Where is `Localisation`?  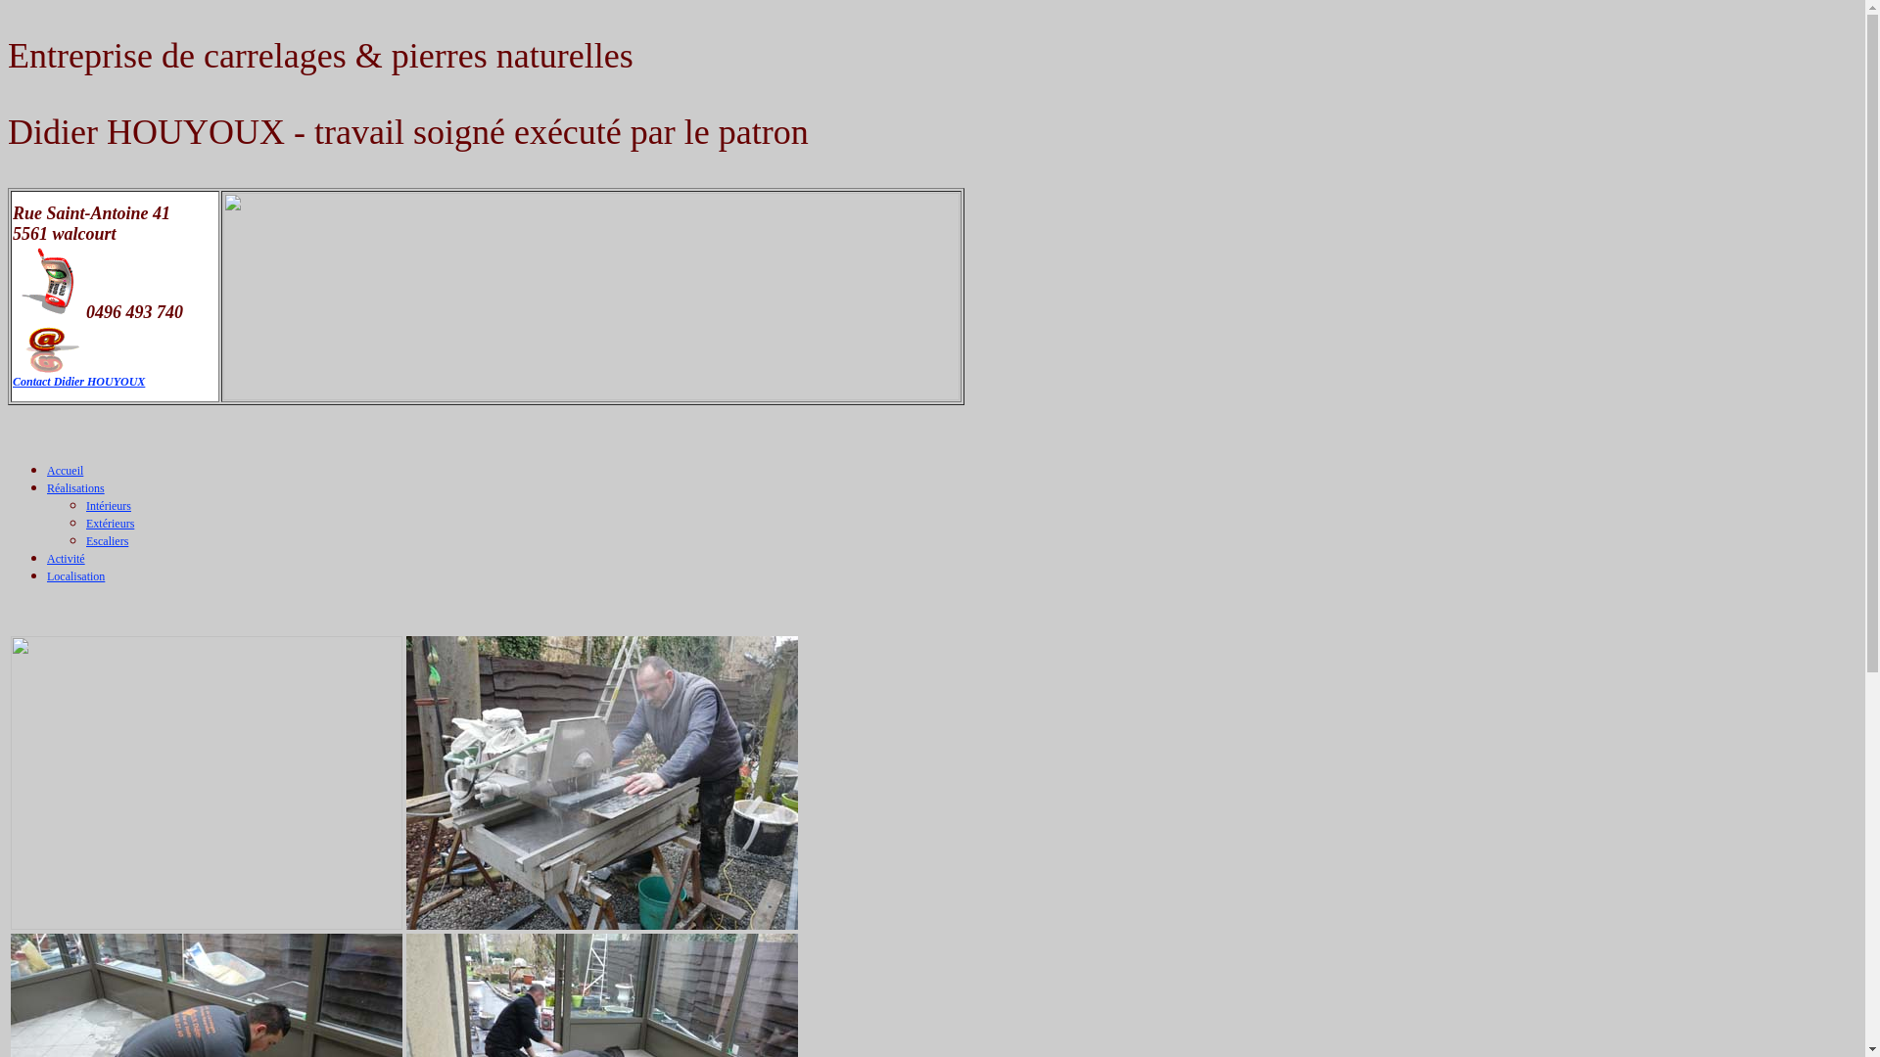
Localisation is located at coordinates (76, 576).